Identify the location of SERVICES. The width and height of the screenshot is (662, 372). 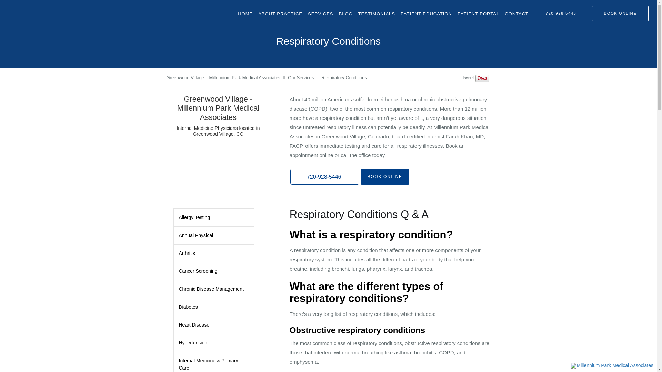
(321, 14).